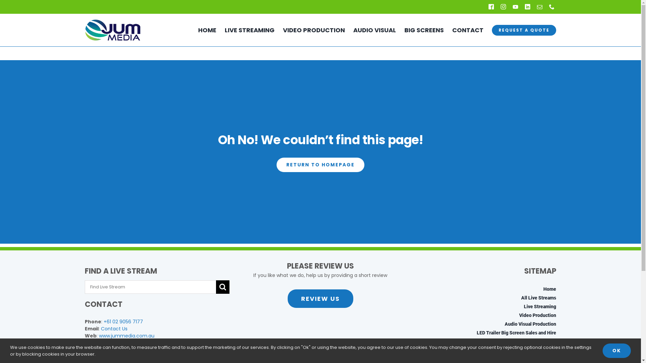 Image resolution: width=646 pixels, height=363 pixels. What do you see at coordinates (114, 329) in the screenshot?
I see `Contact Us` at bounding box center [114, 329].